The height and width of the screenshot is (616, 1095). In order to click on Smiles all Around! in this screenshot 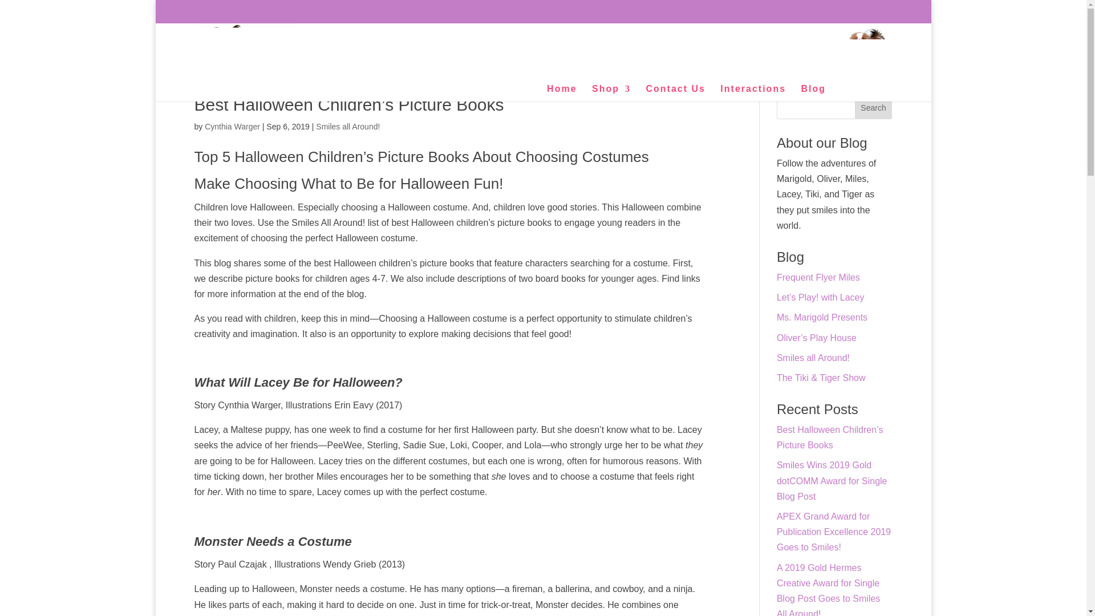, I will do `click(813, 358)`.